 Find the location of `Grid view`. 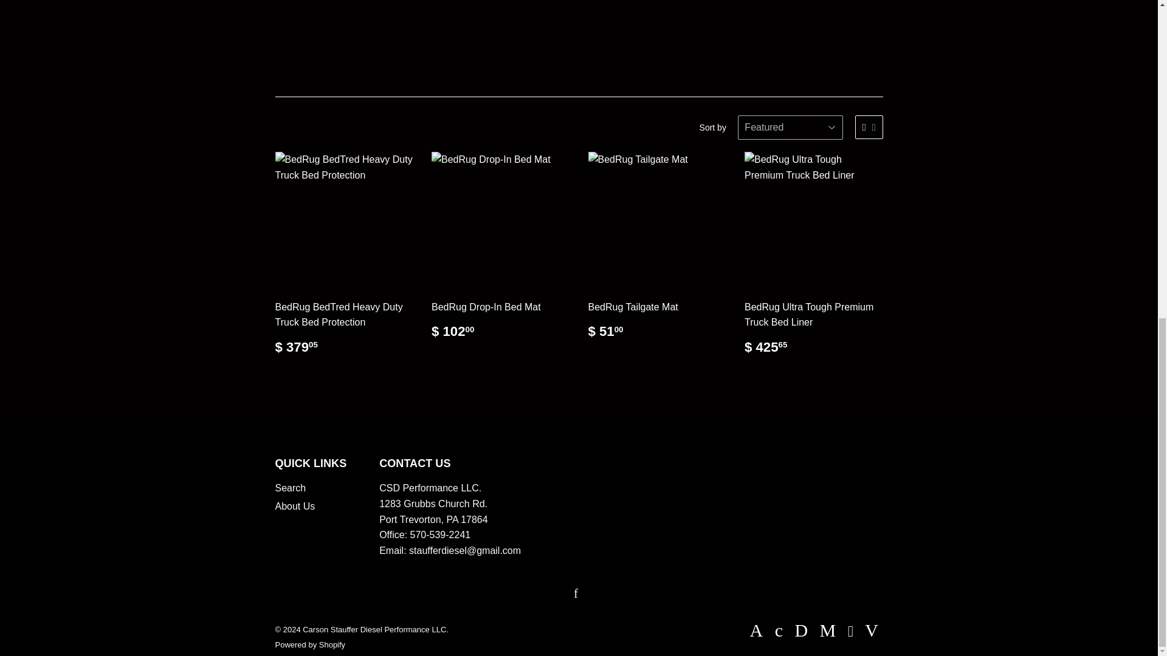

Grid view is located at coordinates (864, 128).